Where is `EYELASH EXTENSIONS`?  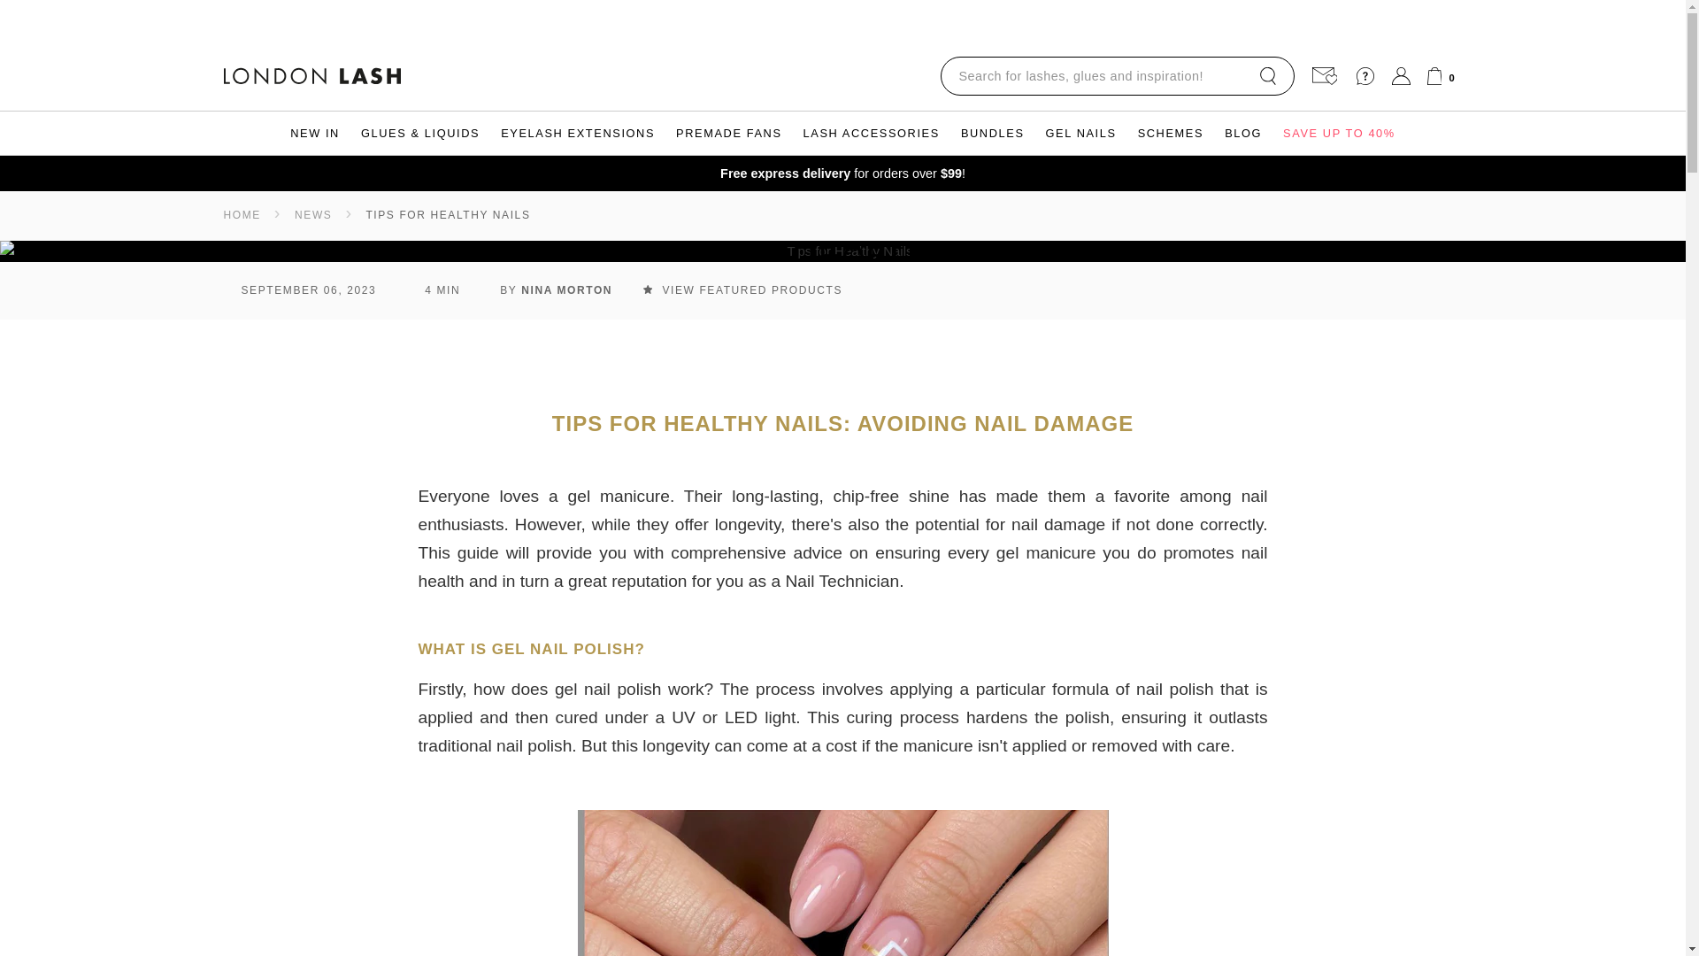
EYELASH EXTENSIONS is located at coordinates (578, 134).